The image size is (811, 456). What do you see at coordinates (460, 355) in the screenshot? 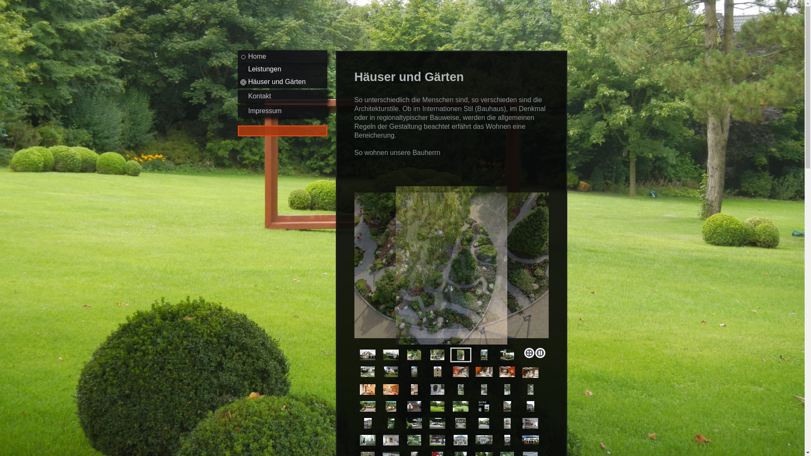
I see `...und Pflanzen,` at bounding box center [460, 355].